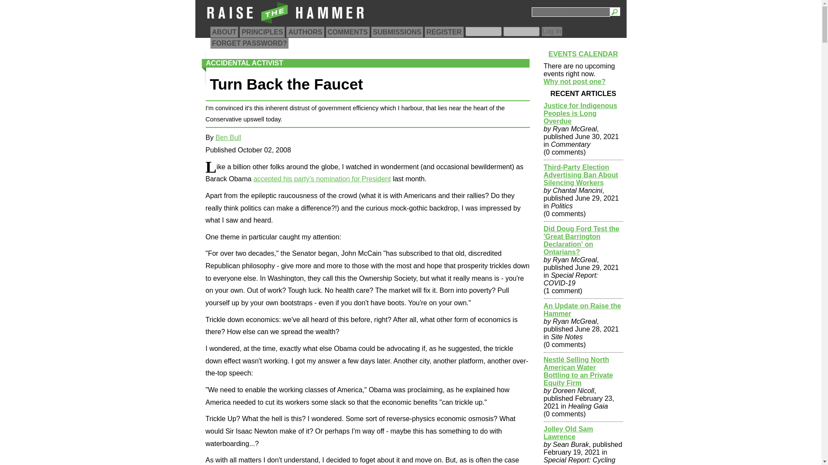 Image resolution: width=828 pixels, height=465 pixels. Describe the element at coordinates (397, 32) in the screenshot. I see `SUBMISSIONS` at that location.